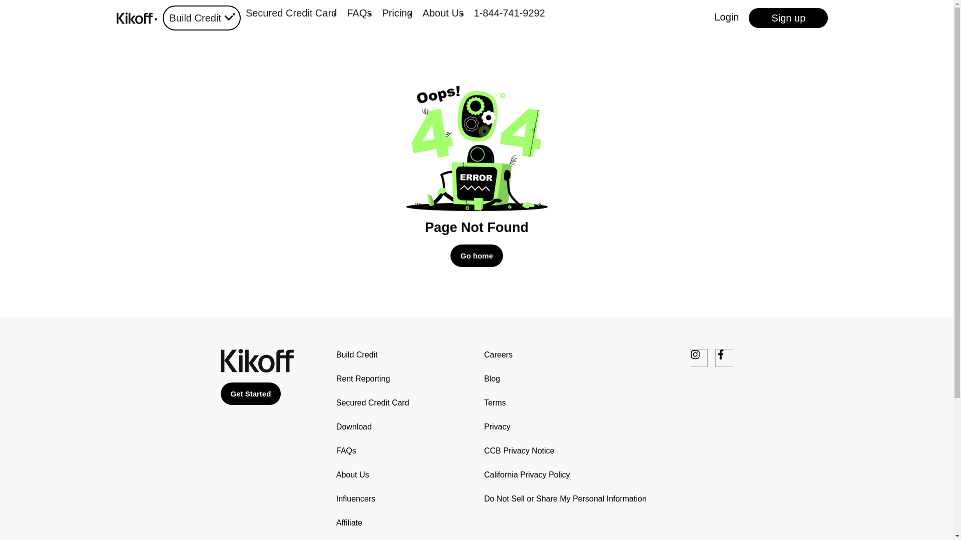  I want to click on About Us, so click(442, 13).